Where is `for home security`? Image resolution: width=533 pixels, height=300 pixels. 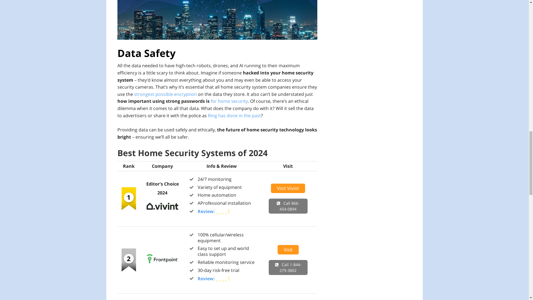 for home security is located at coordinates (229, 101).